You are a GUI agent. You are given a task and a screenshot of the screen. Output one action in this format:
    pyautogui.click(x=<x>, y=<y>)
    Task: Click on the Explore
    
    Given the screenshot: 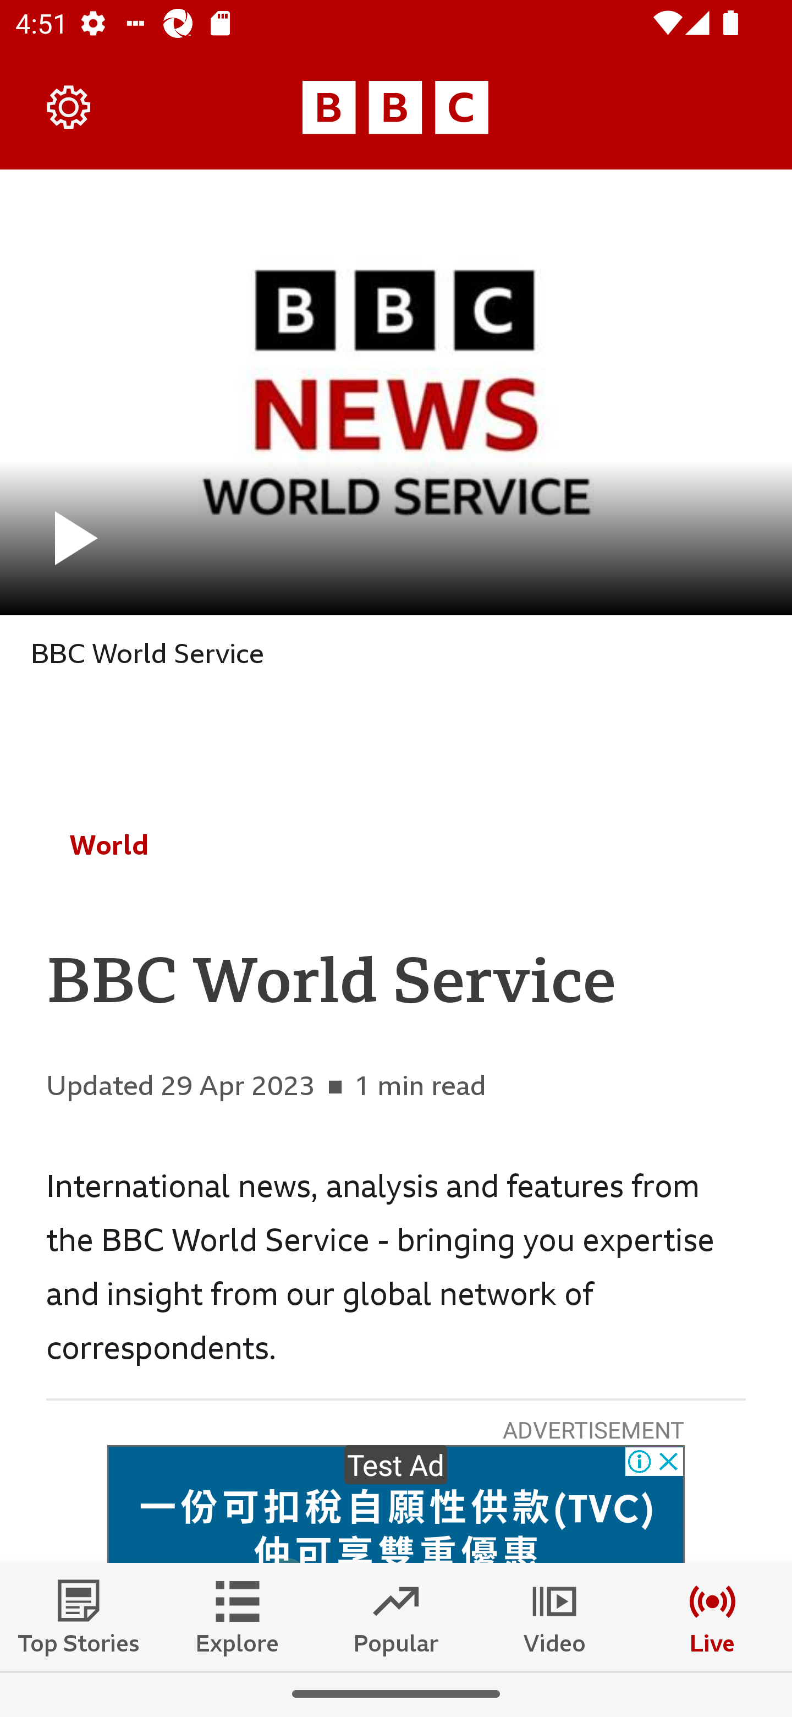 What is the action you would take?
    pyautogui.click(x=238, y=1616)
    